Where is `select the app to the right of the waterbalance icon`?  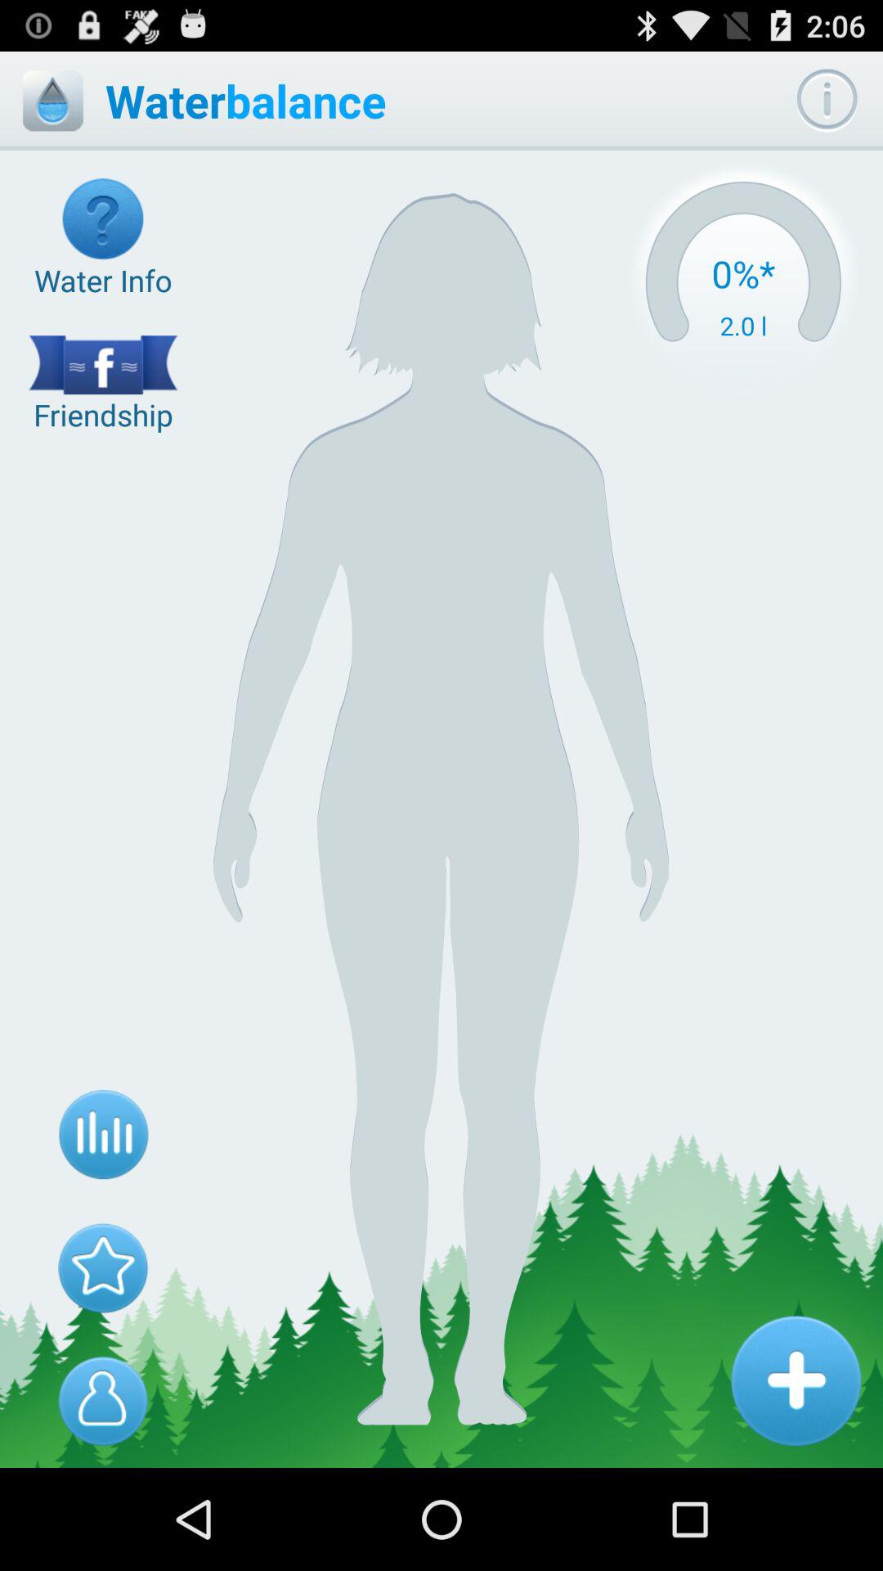 select the app to the right of the waterbalance icon is located at coordinates (742, 283).